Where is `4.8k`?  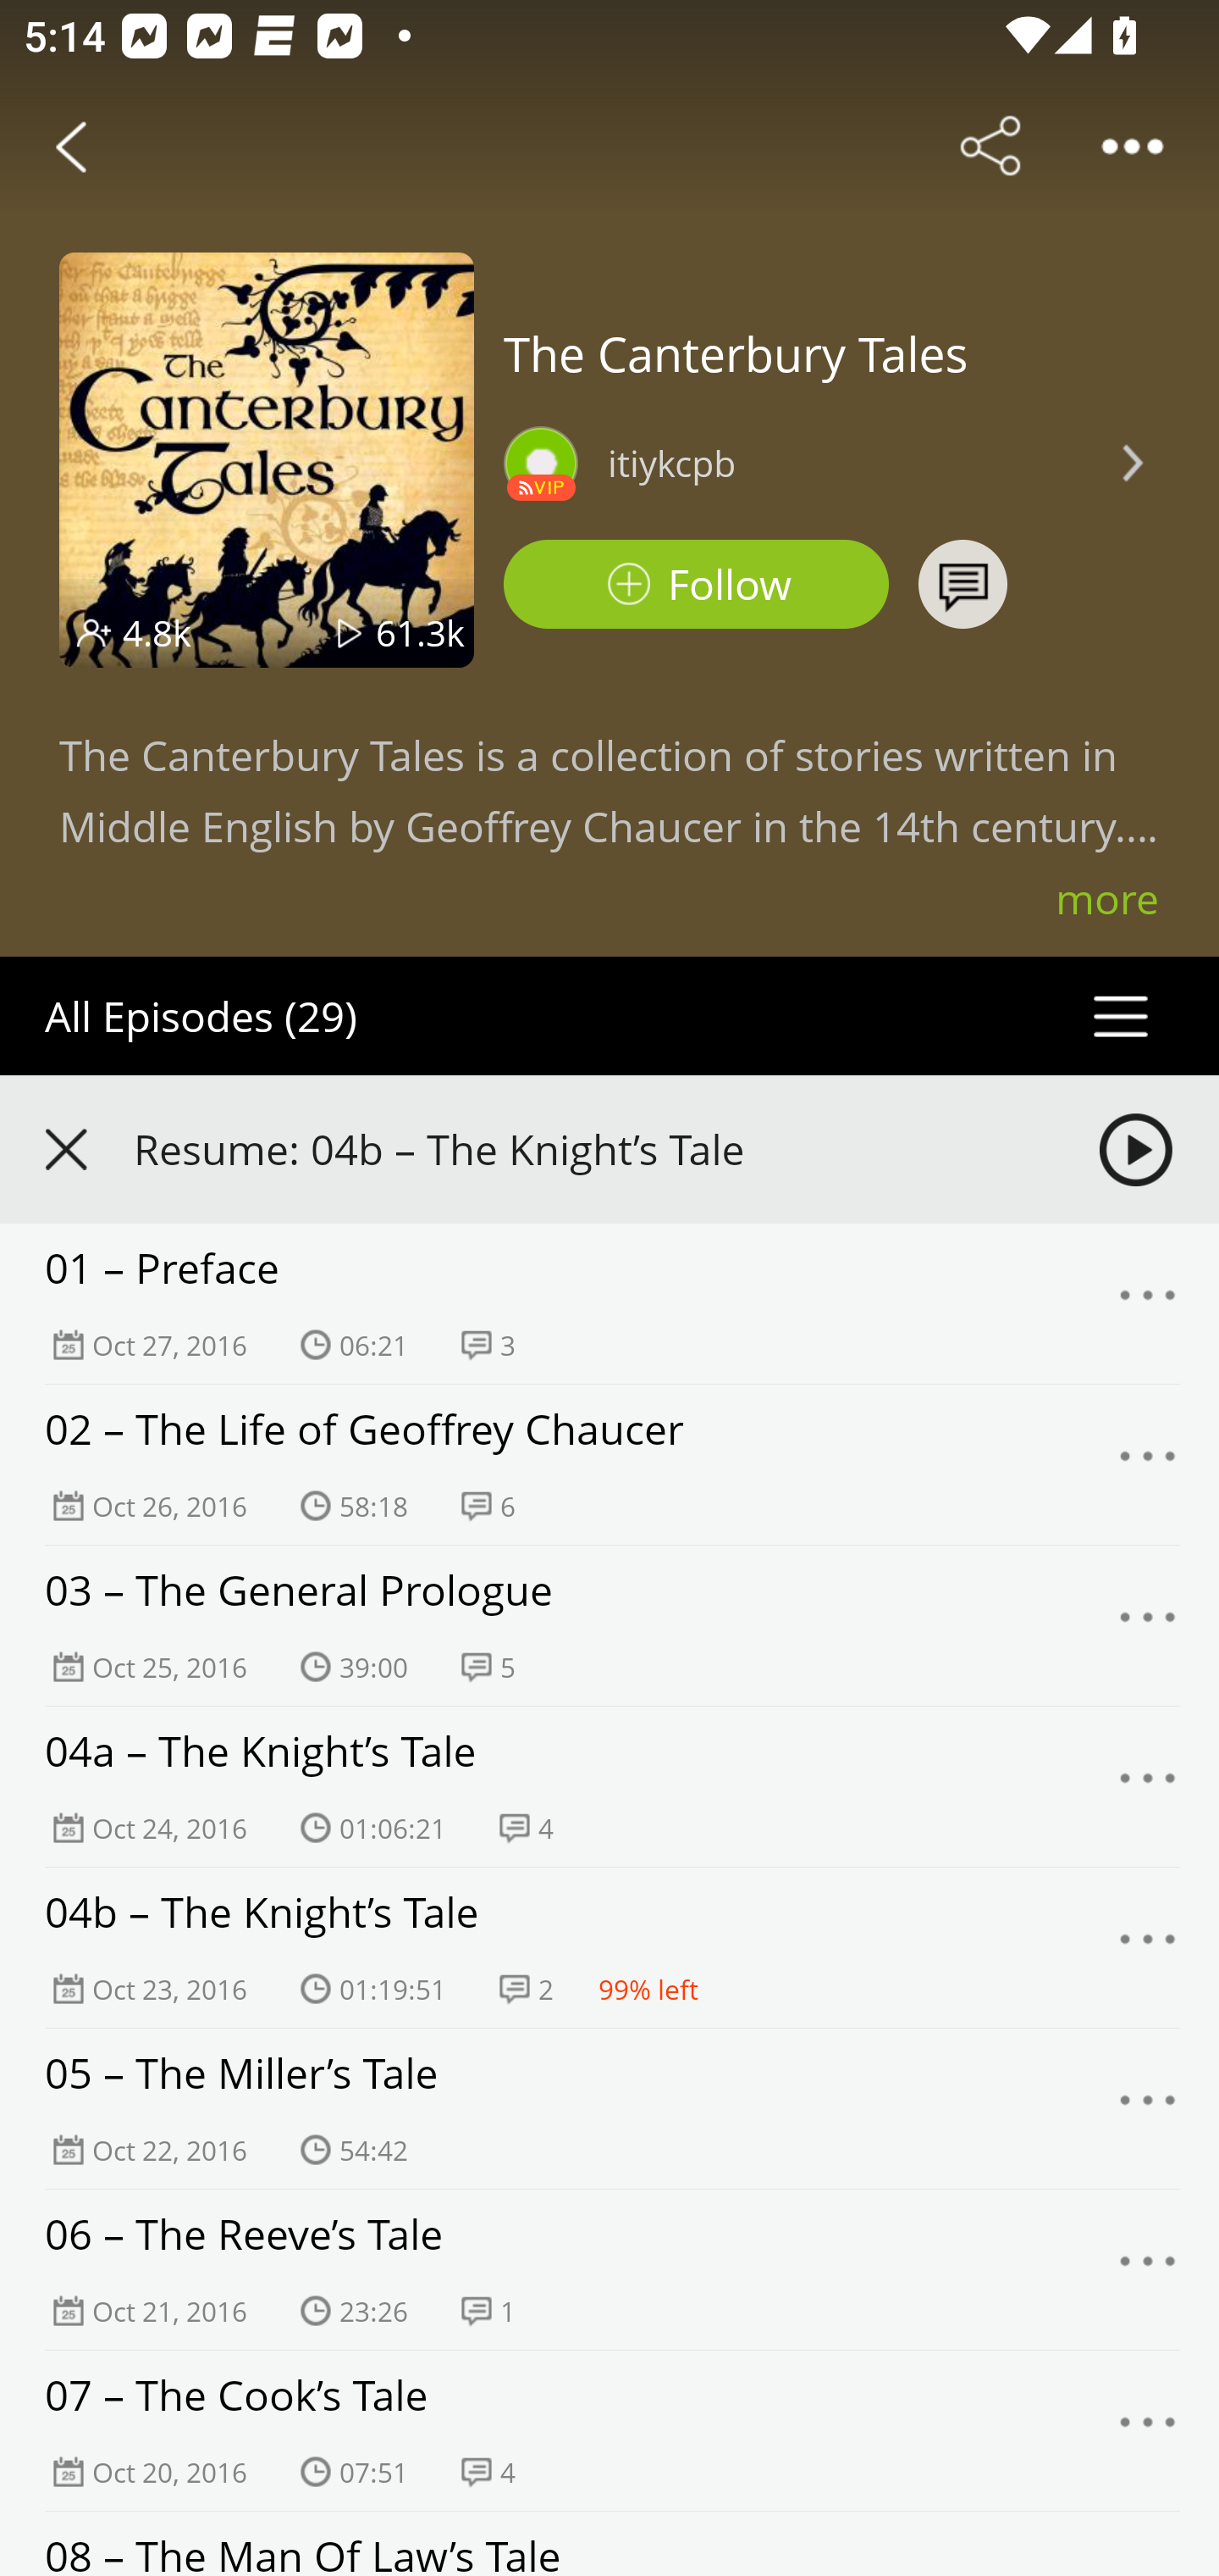 4.8k is located at coordinates (157, 632).